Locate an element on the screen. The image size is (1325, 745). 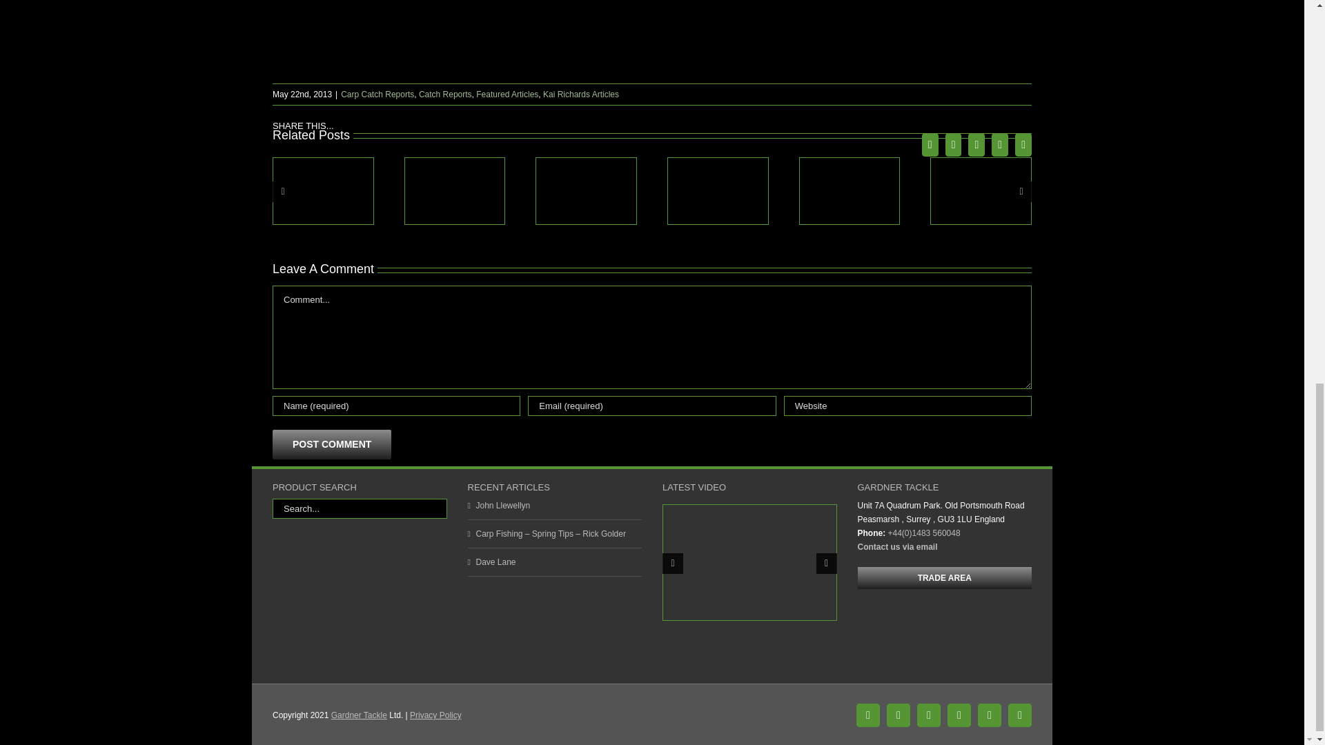
Reddit is located at coordinates (976, 145).